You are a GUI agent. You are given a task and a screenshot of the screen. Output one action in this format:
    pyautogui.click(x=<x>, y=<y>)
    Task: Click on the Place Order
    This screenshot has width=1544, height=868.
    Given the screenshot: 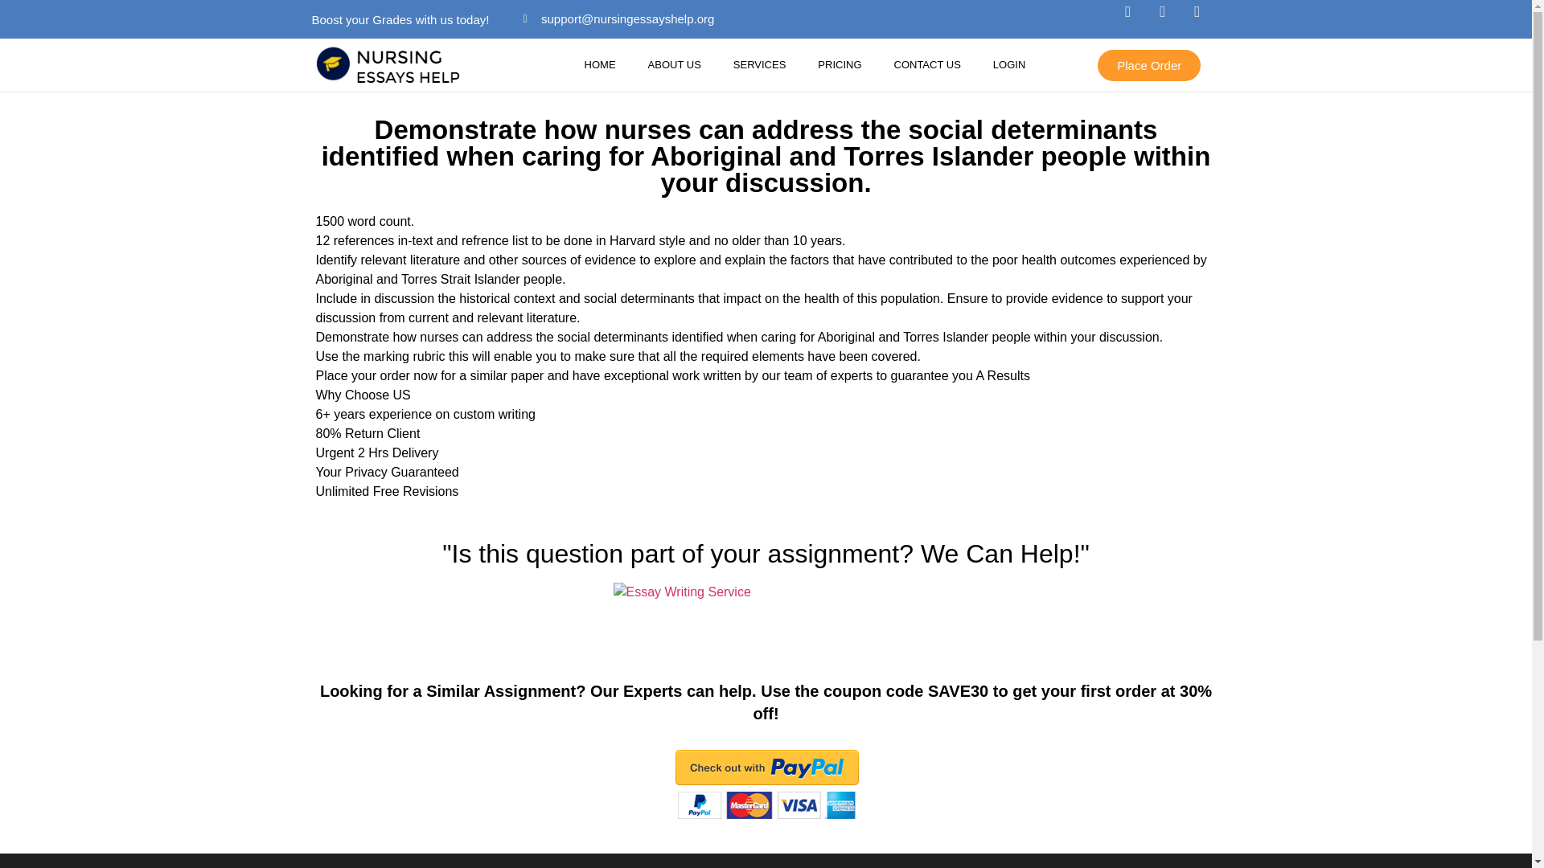 What is the action you would take?
    pyautogui.click(x=1149, y=65)
    